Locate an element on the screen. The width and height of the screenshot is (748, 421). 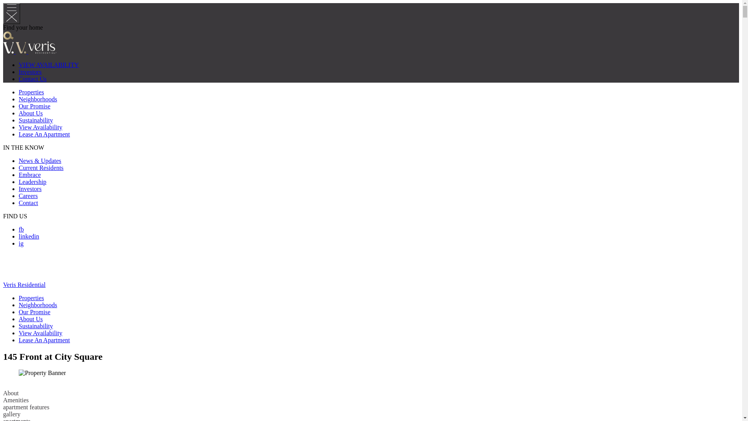
News & Updates is located at coordinates (40, 161).